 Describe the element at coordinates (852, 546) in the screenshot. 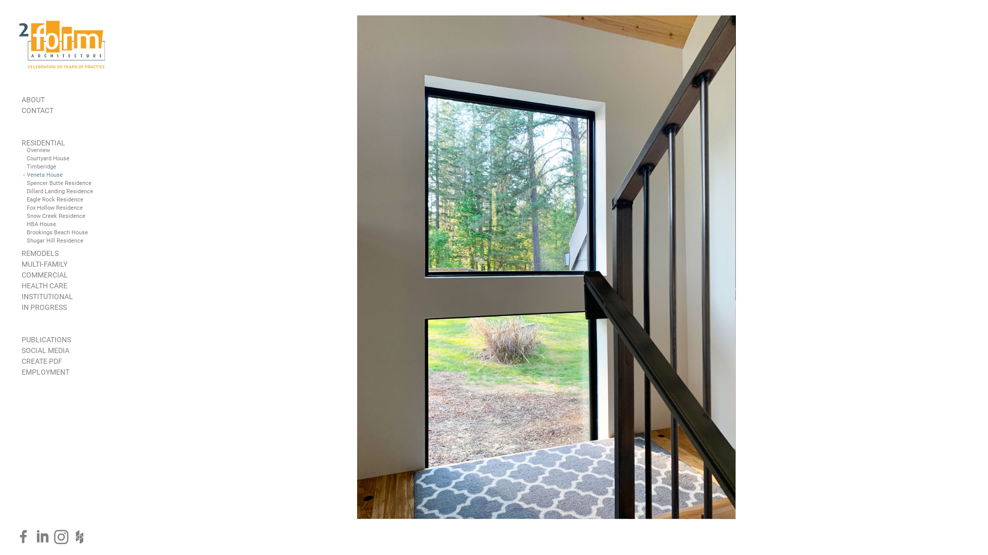

I see `email` at that location.